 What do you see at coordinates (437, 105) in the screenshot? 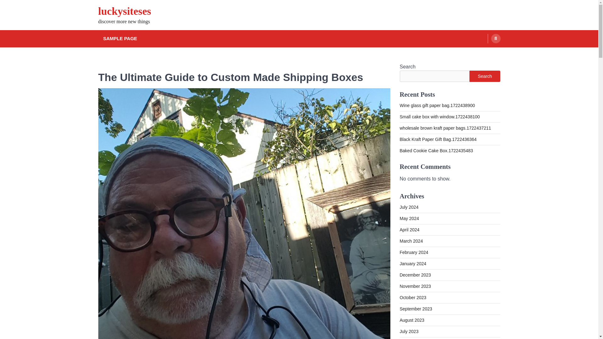
I see `Wine glass gift paper bag.1722438900` at bounding box center [437, 105].